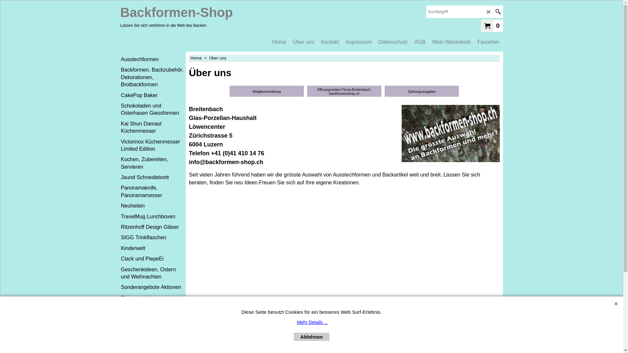  Describe the element at coordinates (420, 39) in the screenshot. I see `AGB` at that location.